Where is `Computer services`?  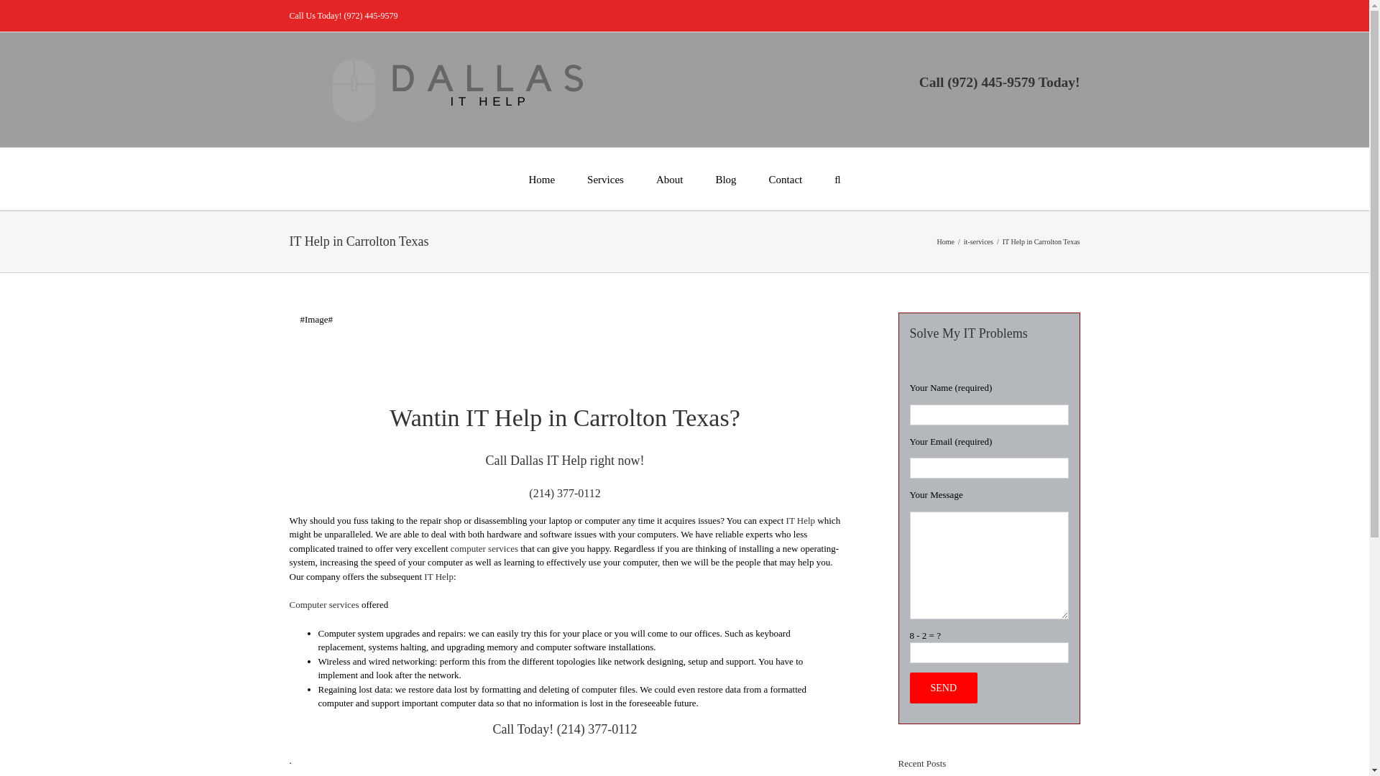
Computer services is located at coordinates (323, 604).